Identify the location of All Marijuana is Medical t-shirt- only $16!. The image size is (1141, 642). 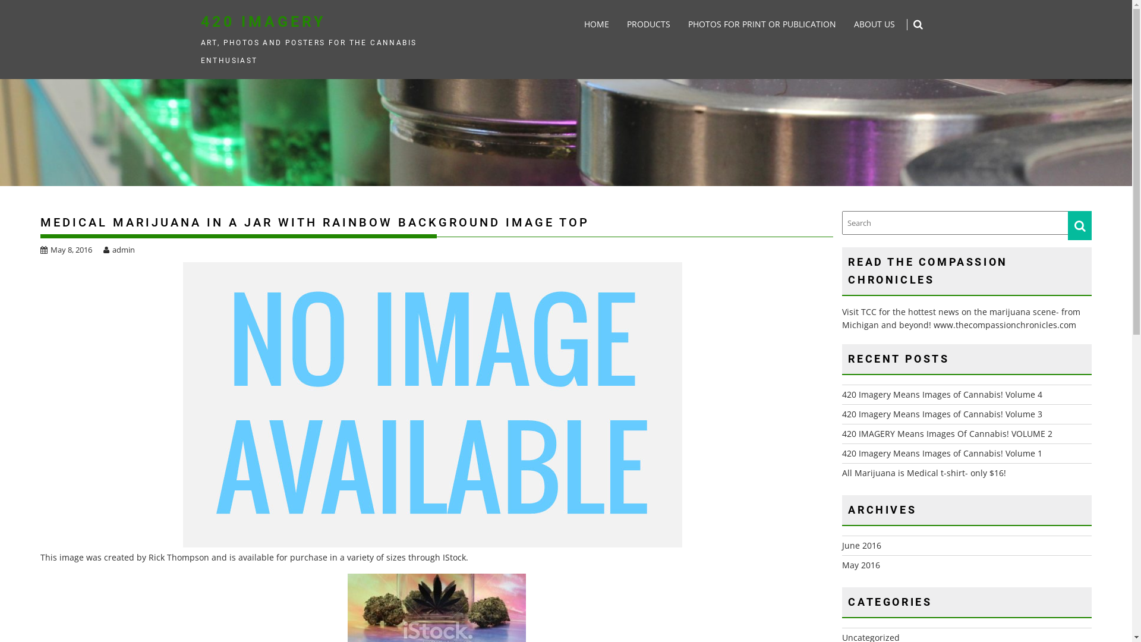
(924, 473).